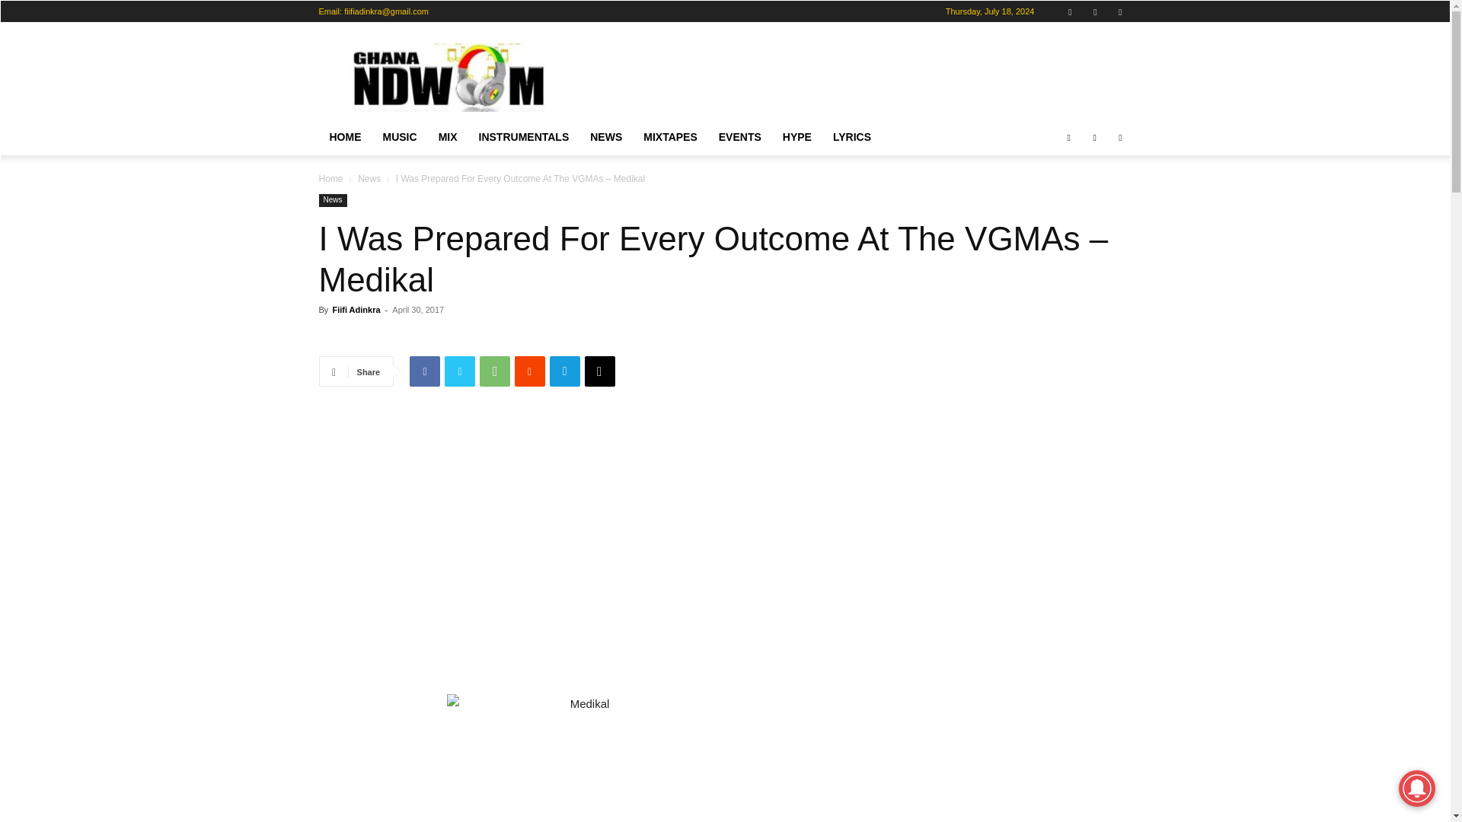 The image size is (1462, 822). I want to click on Mail, so click(1095, 11).